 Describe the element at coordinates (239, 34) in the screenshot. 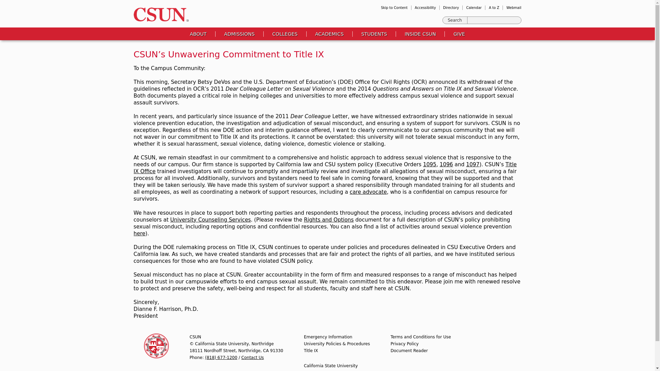

I see `ADMISSIONS` at that location.